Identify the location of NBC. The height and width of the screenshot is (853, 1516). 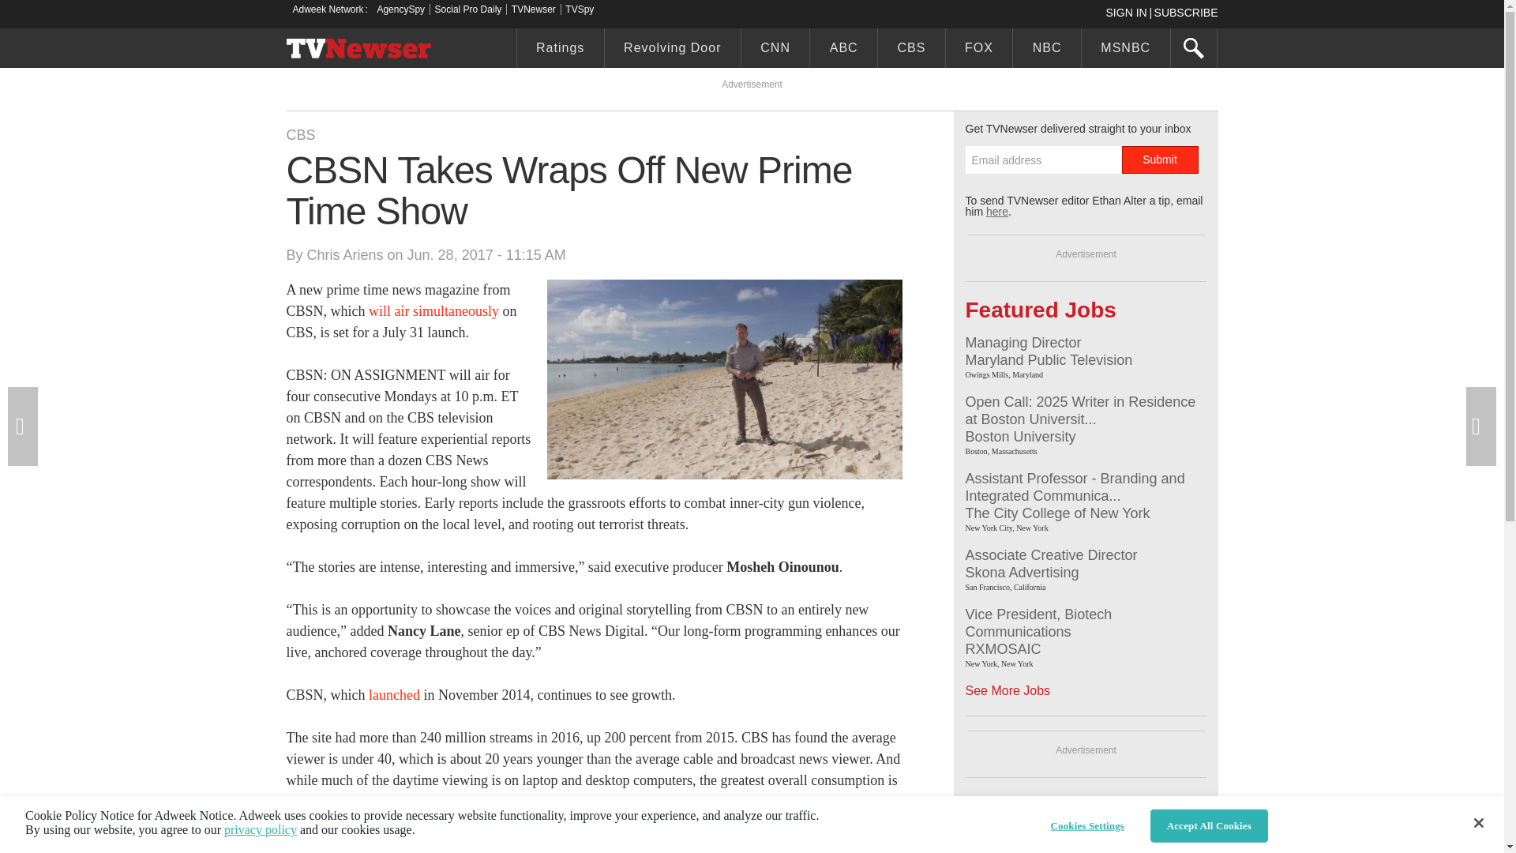
(1046, 50).